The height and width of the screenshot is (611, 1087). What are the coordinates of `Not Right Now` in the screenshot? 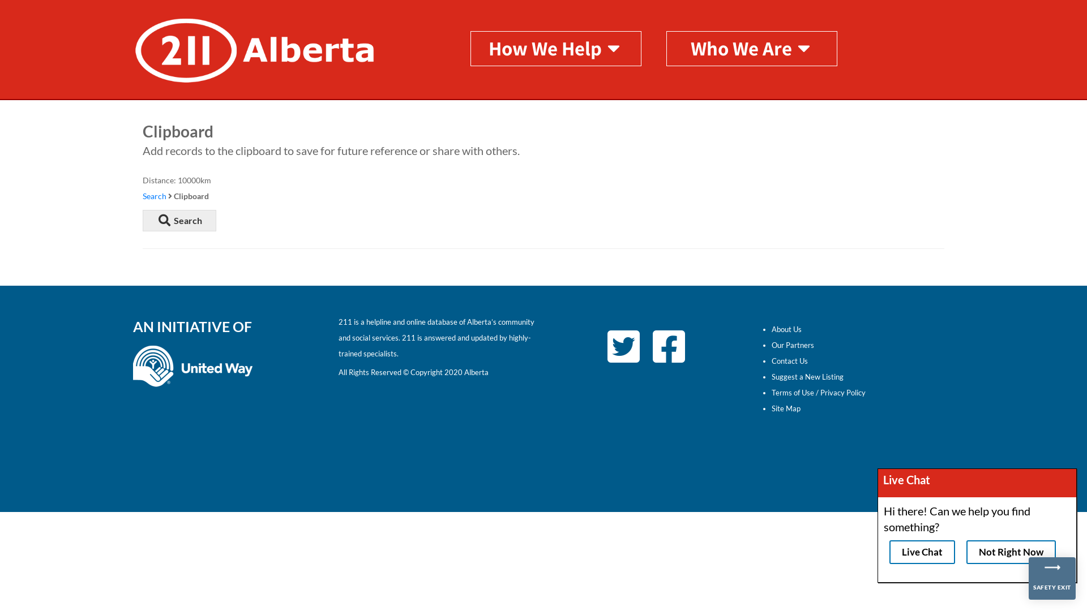 It's located at (1011, 552).